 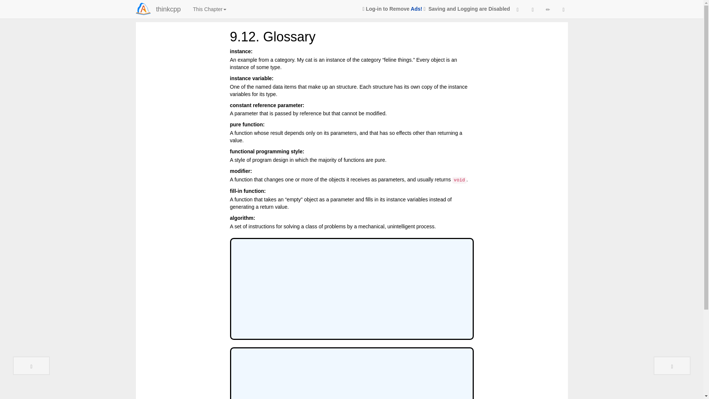 What do you see at coordinates (416, 9) in the screenshot?
I see `Ads!` at bounding box center [416, 9].